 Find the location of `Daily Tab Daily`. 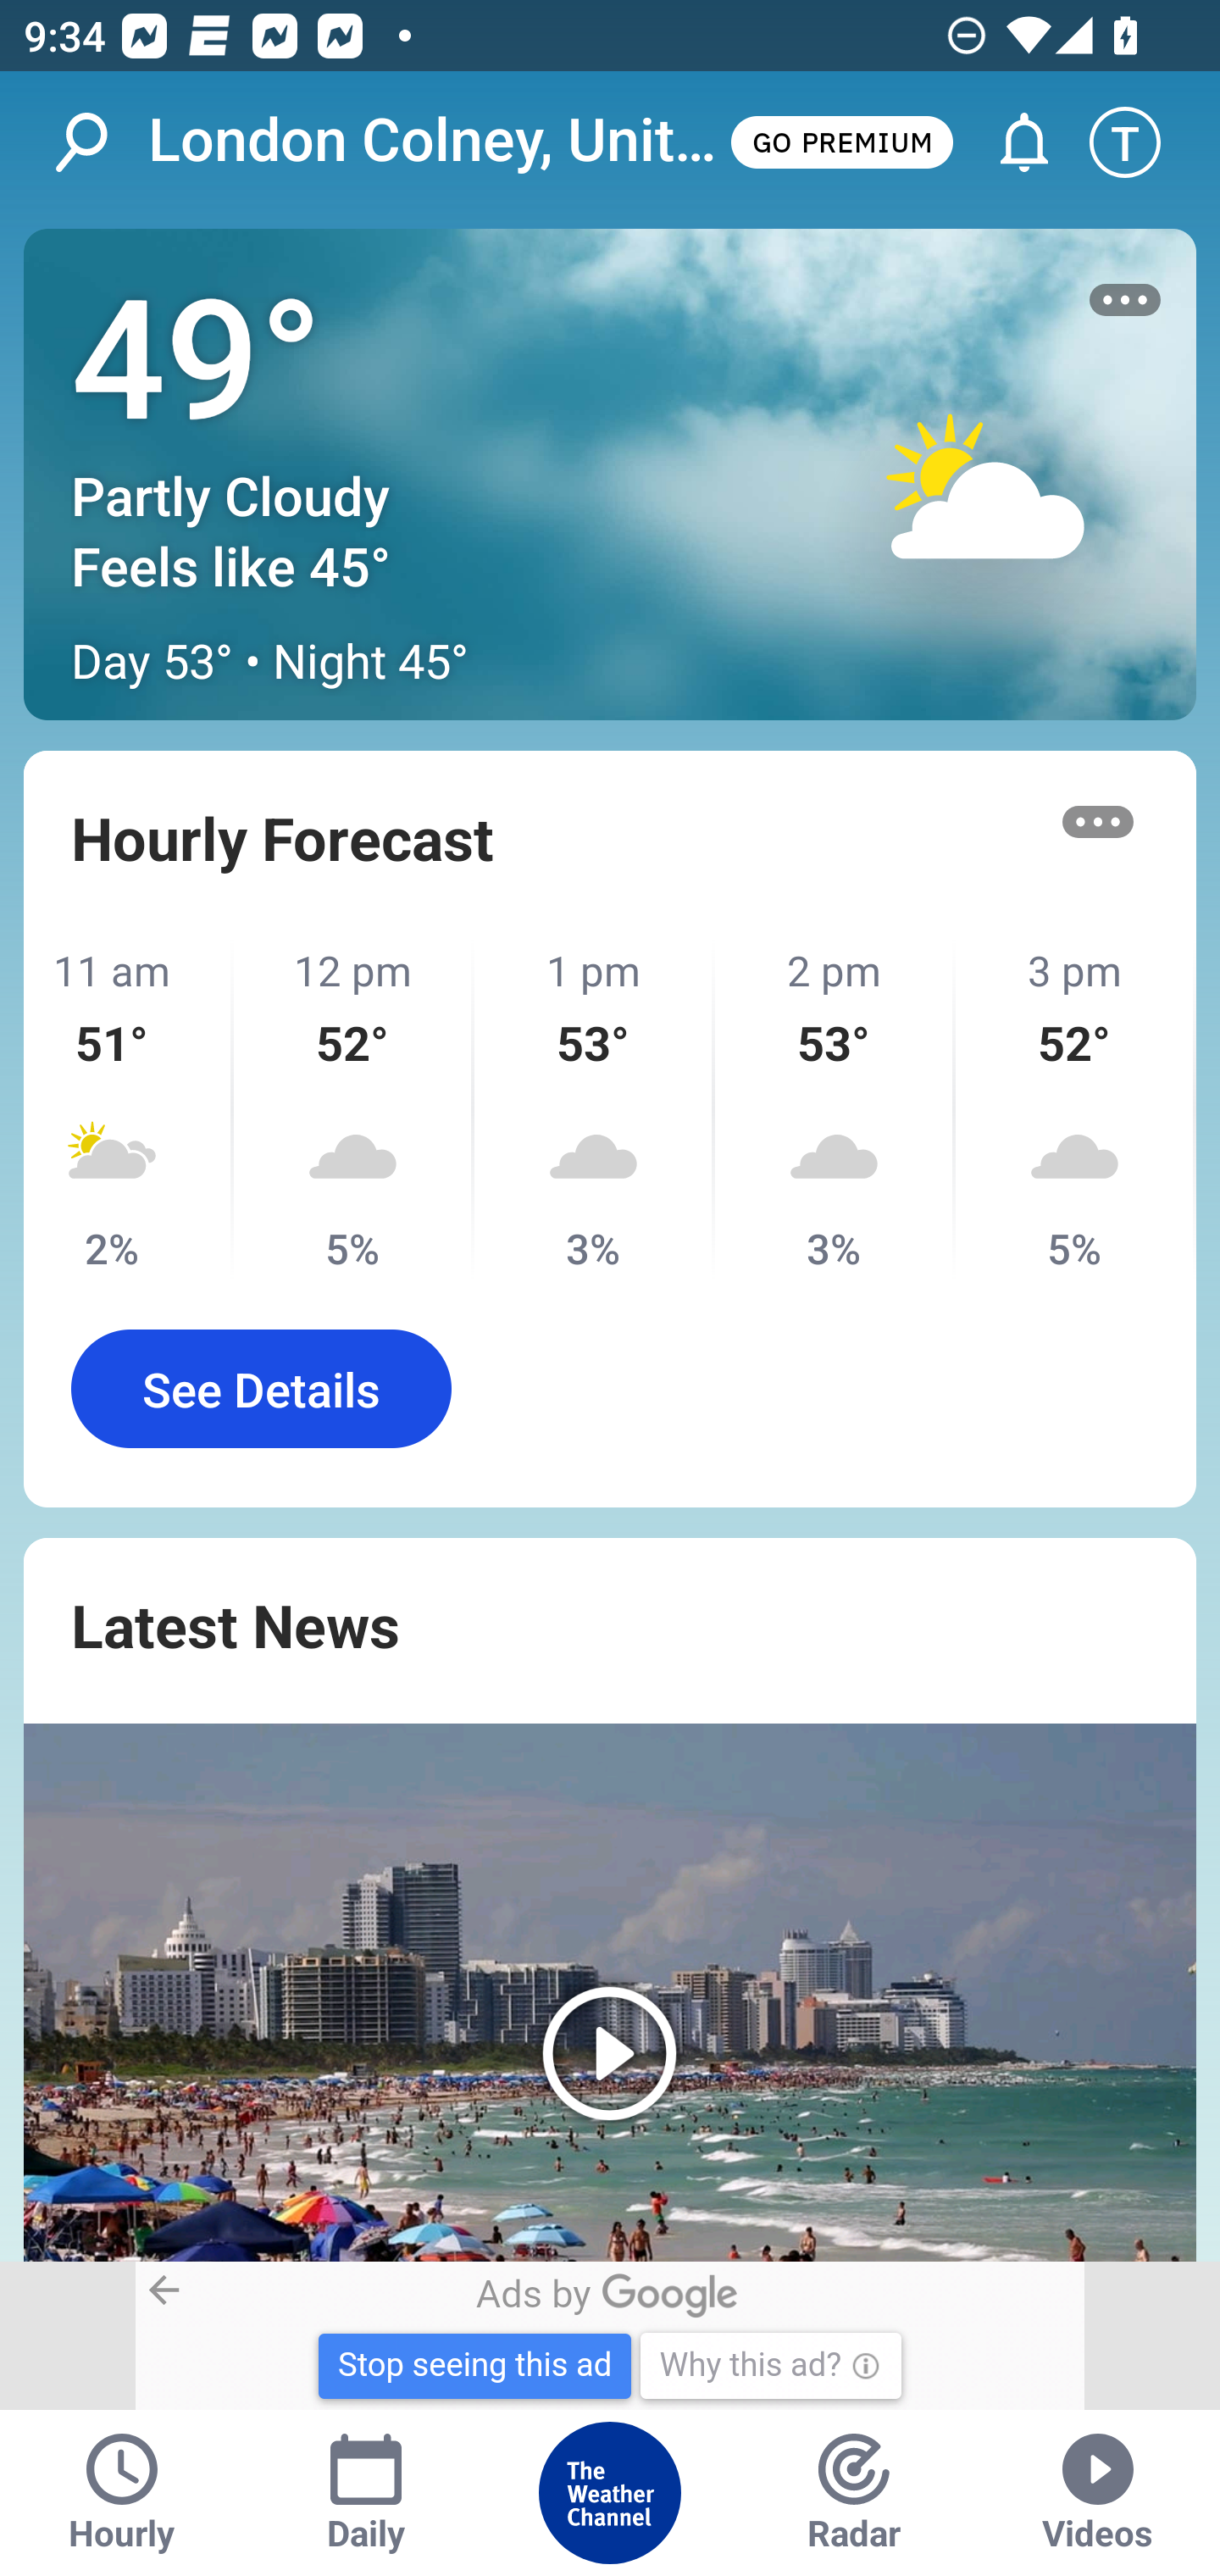

Daily Tab Daily is located at coordinates (366, 2493).